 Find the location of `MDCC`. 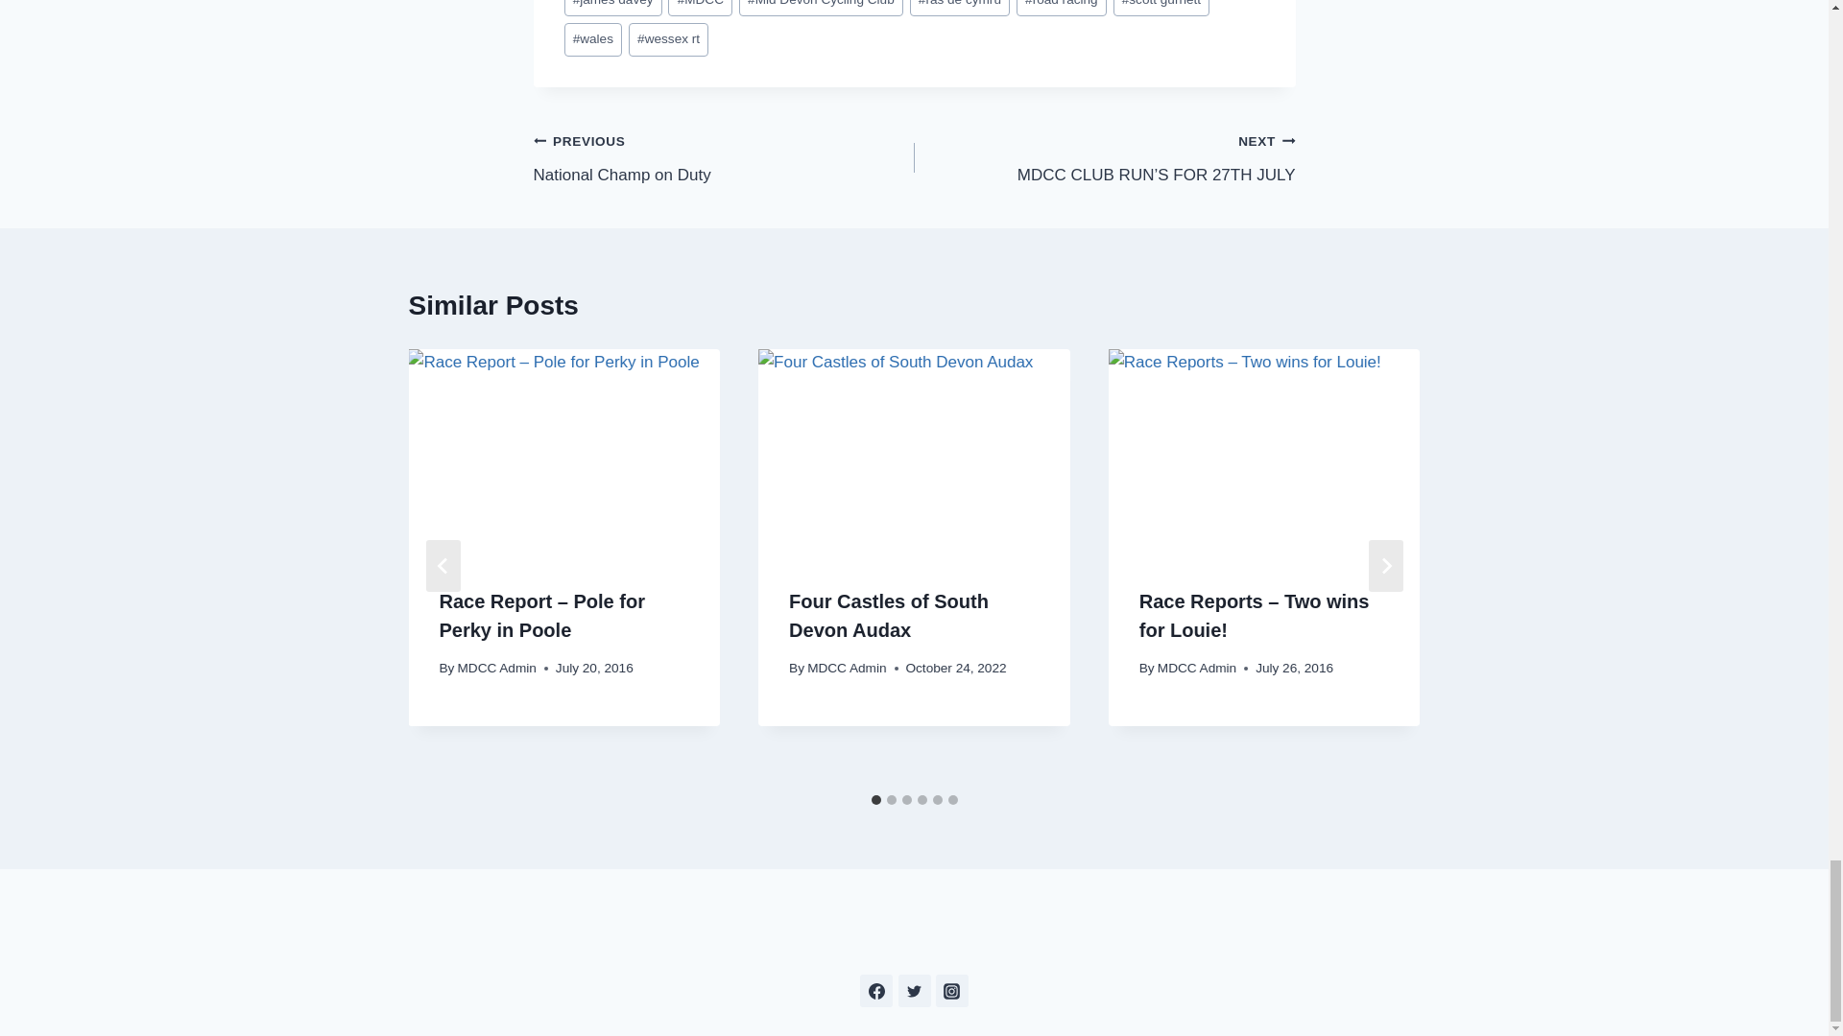

MDCC is located at coordinates (699, 9).